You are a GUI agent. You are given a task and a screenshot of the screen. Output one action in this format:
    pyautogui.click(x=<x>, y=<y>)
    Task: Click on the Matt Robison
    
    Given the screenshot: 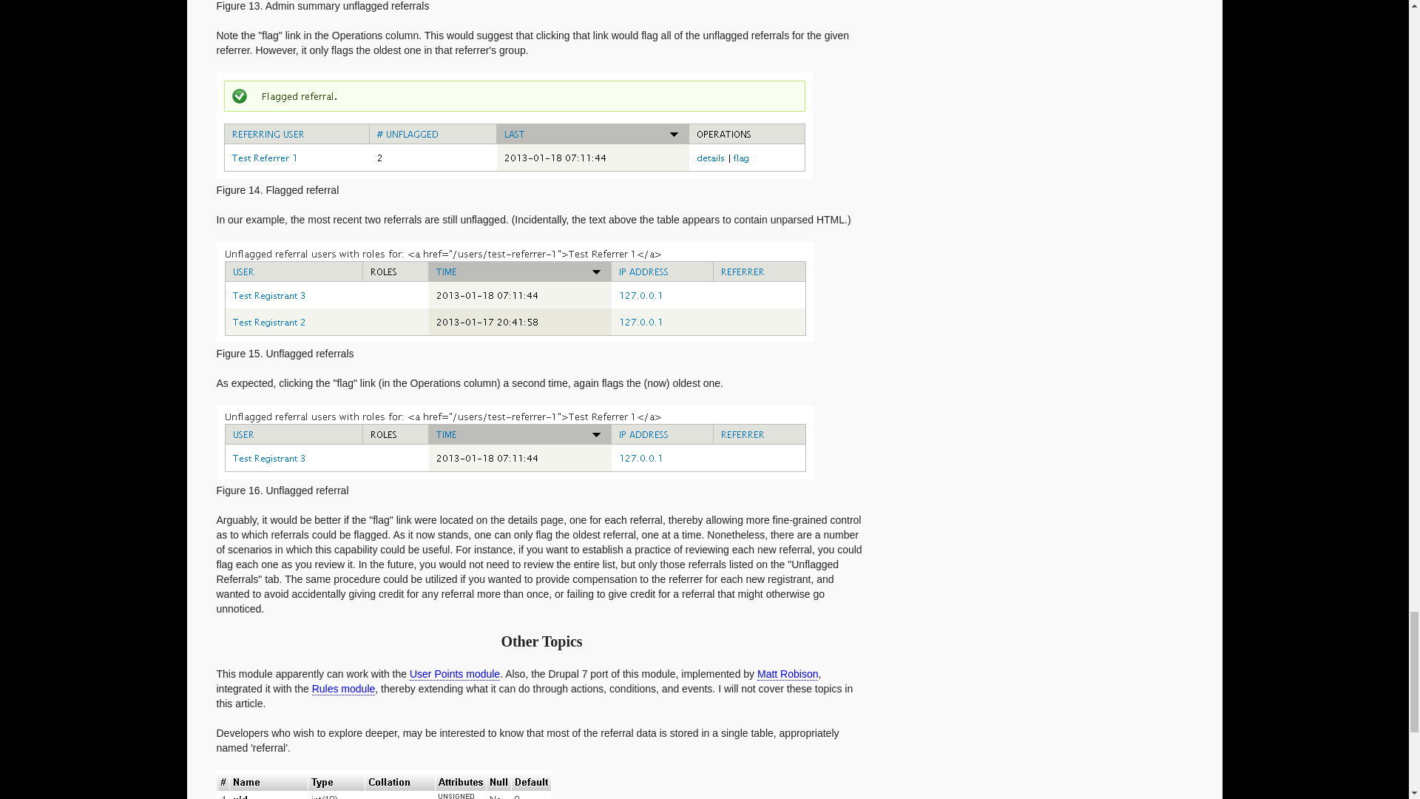 What is the action you would take?
    pyautogui.click(x=787, y=674)
    